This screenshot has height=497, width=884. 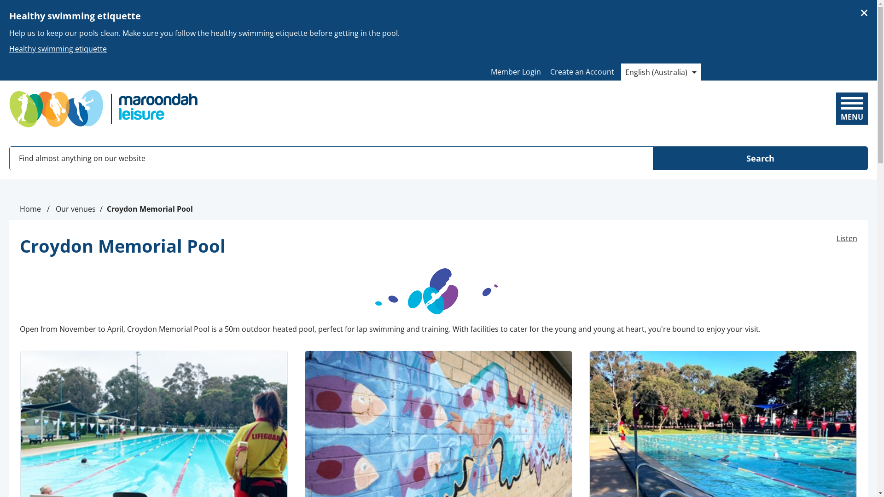 What do you see at coordinates (847, 238) in the screenshot?
I see `Listen` at bounding box center [847, 238].